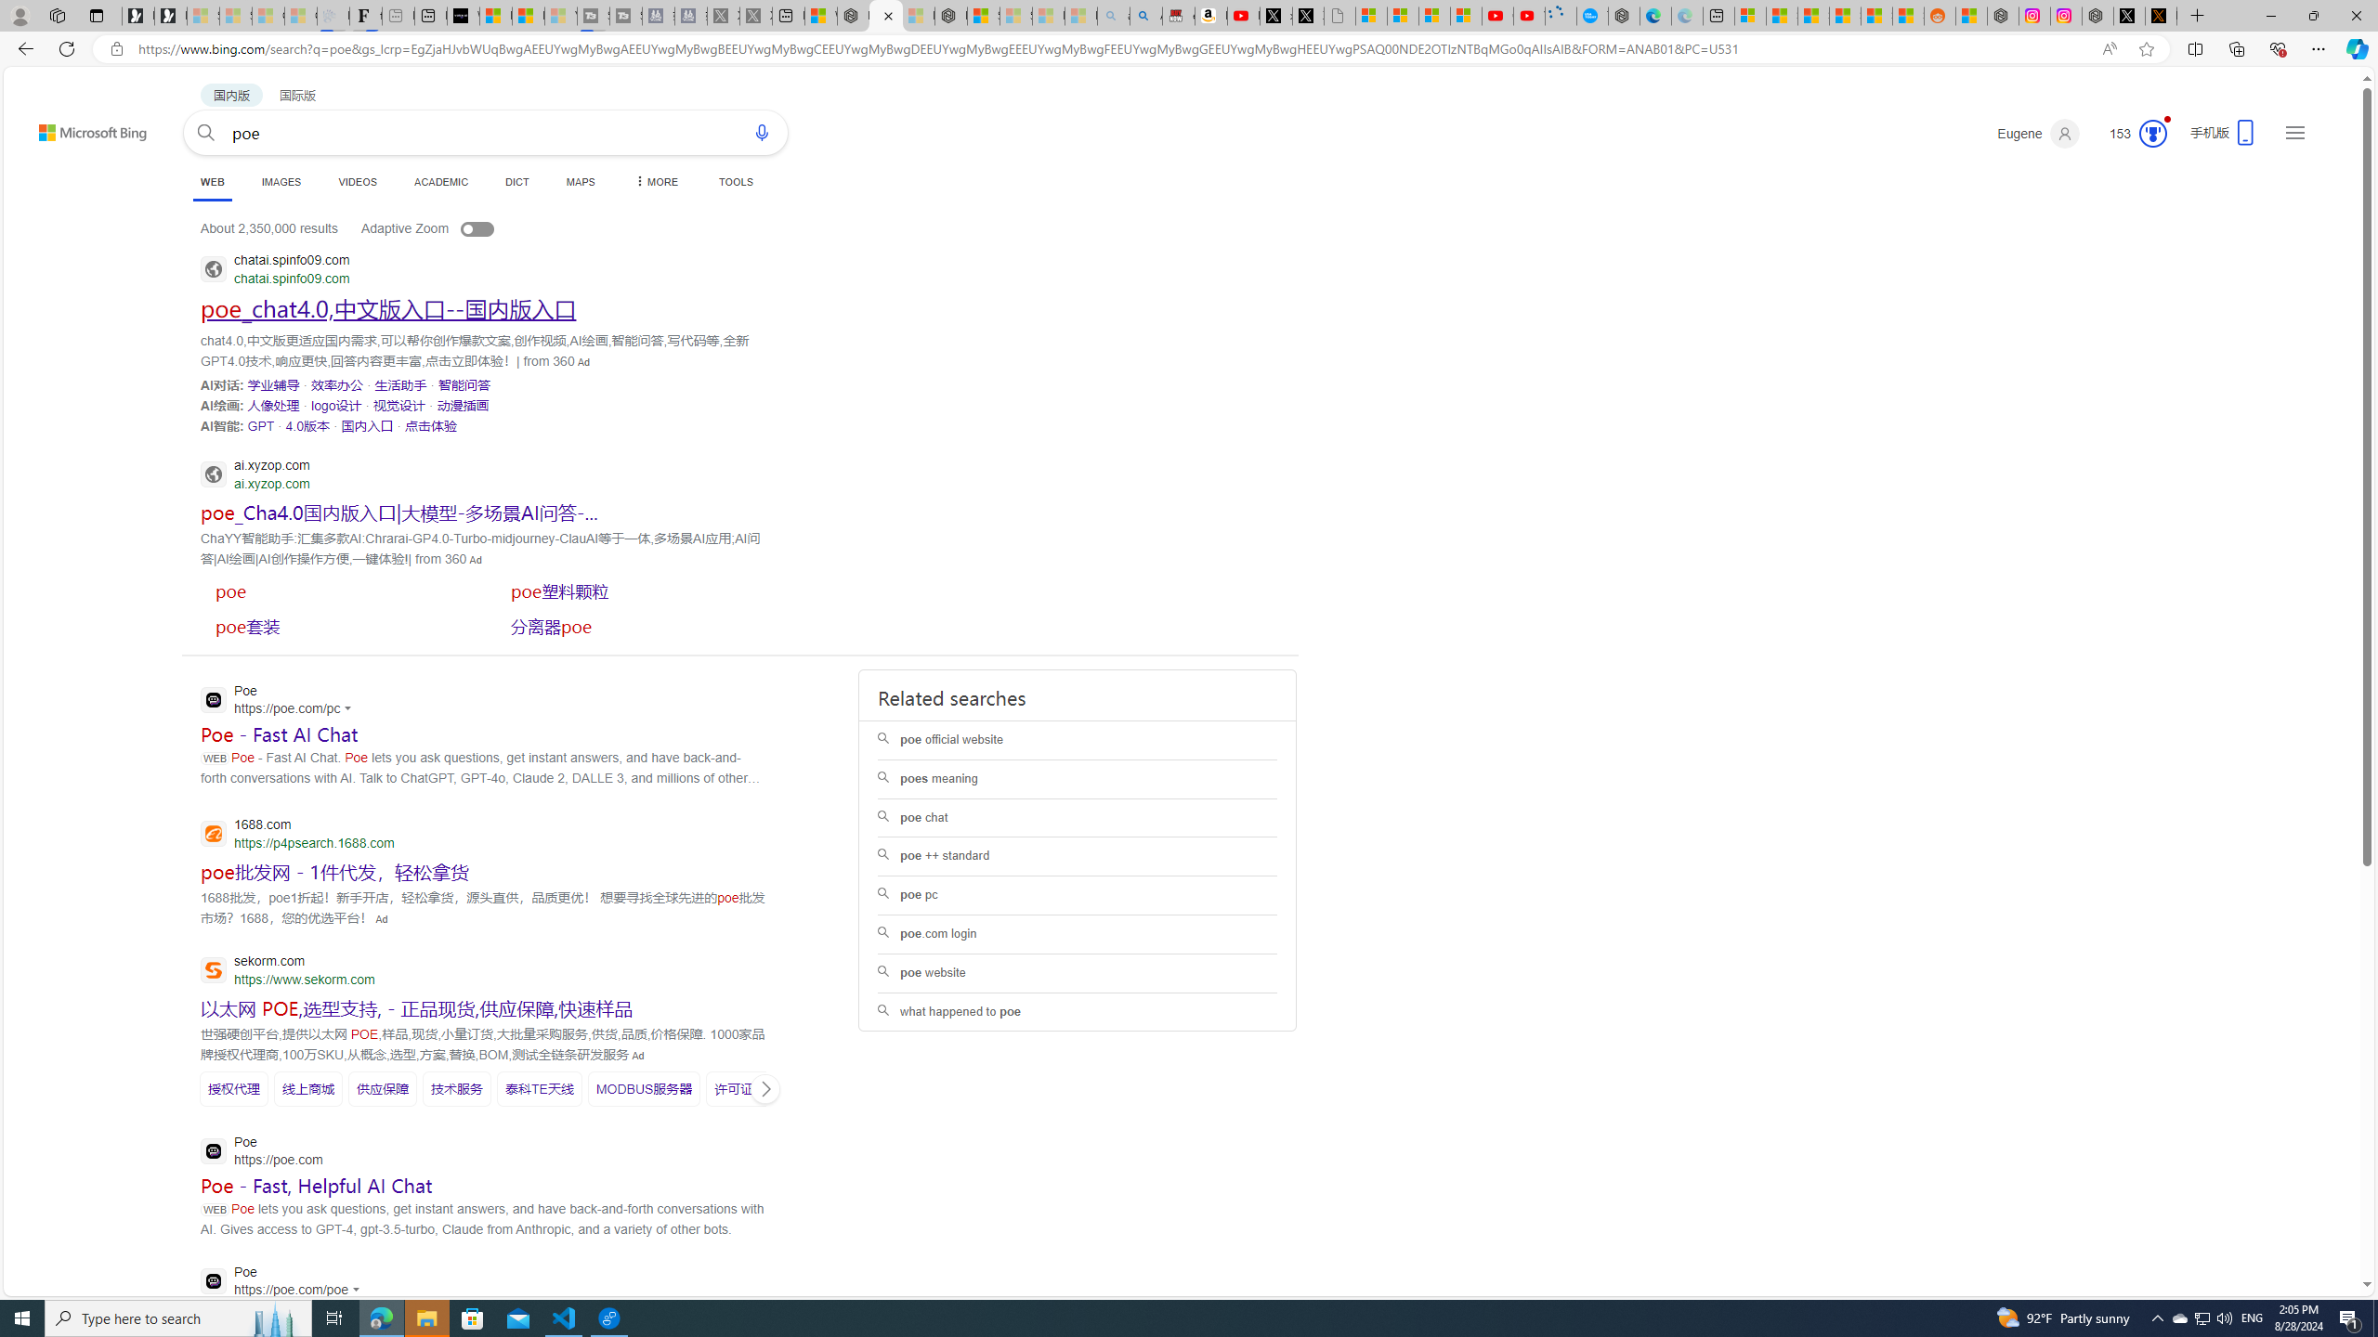  What do you see at coordinates (756, 16) in the screenshot?
I see `X - Sleeping` at bounding box center [756, 16].